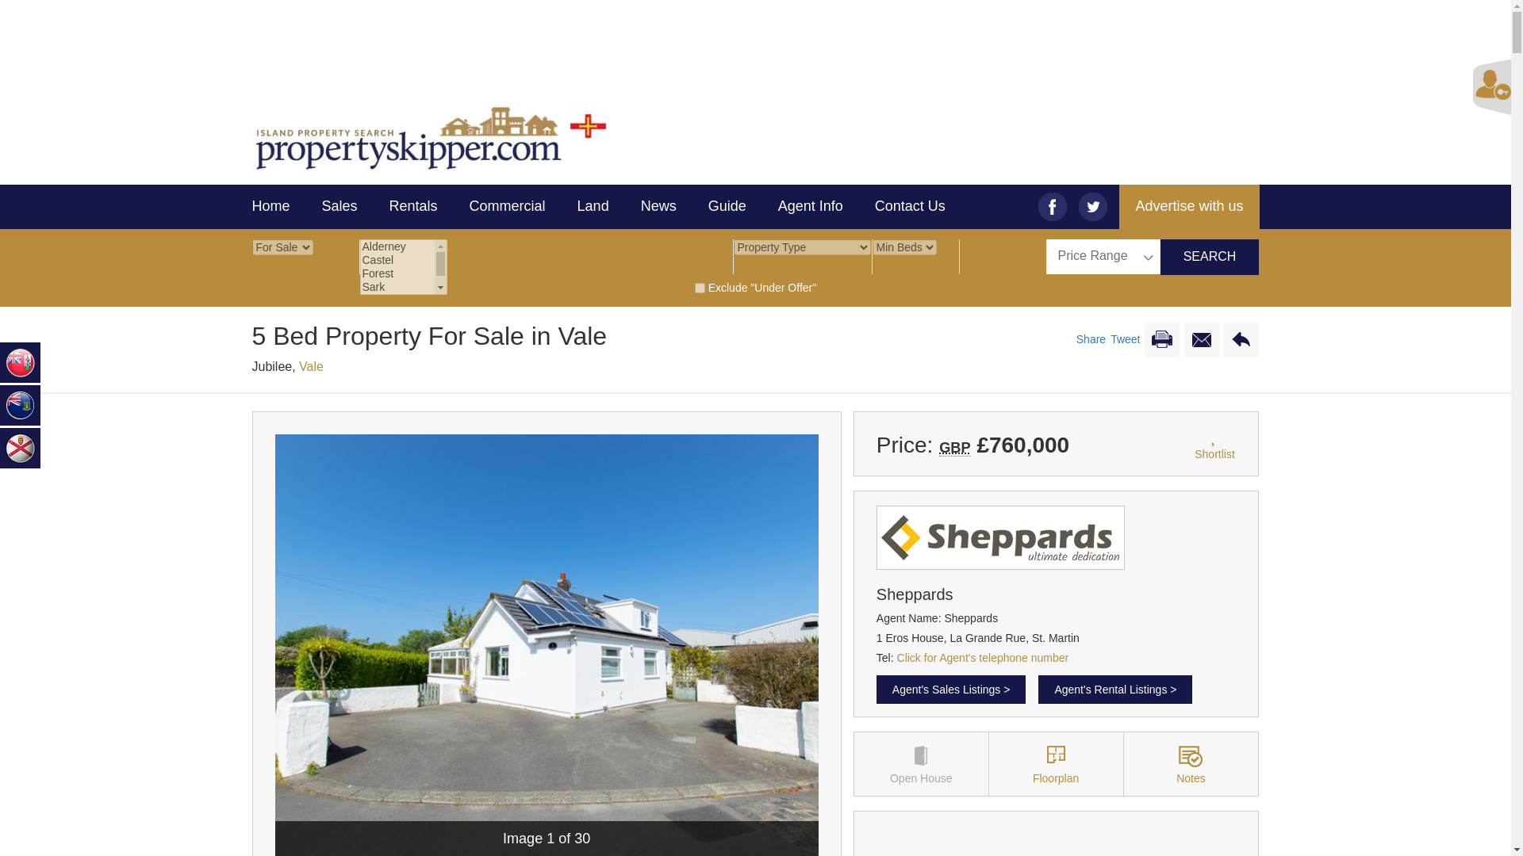  Describe the element at coordinates (700, 289) in the screenshot. I see `-1` at that location.